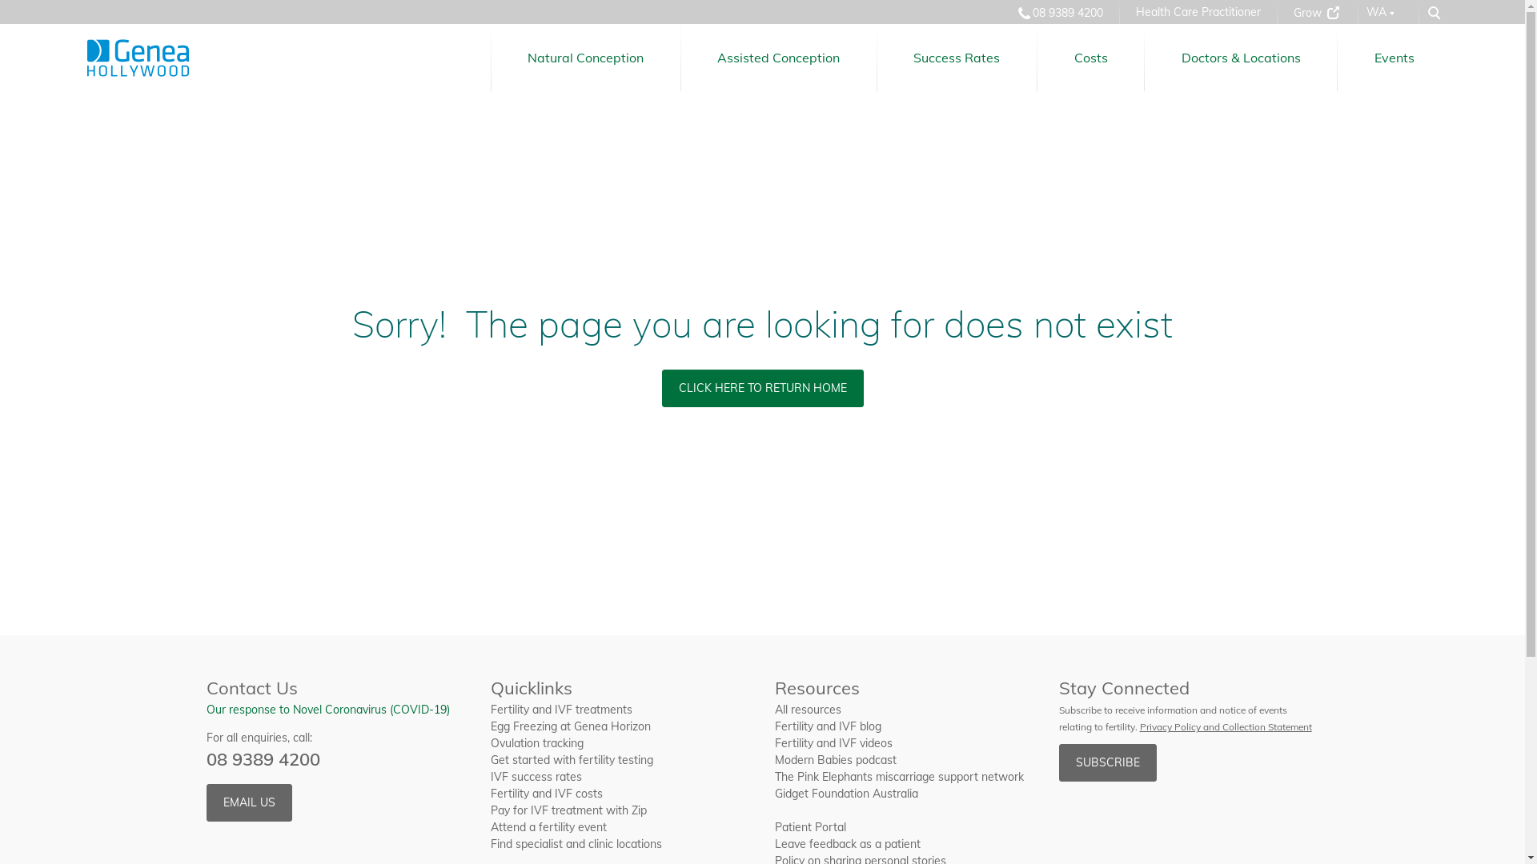 The width and height of the screenshot is (1537, 864). Describe the element at coordinates (536, 743) in the screenshot. I see `Ovulation tracking` at that location.